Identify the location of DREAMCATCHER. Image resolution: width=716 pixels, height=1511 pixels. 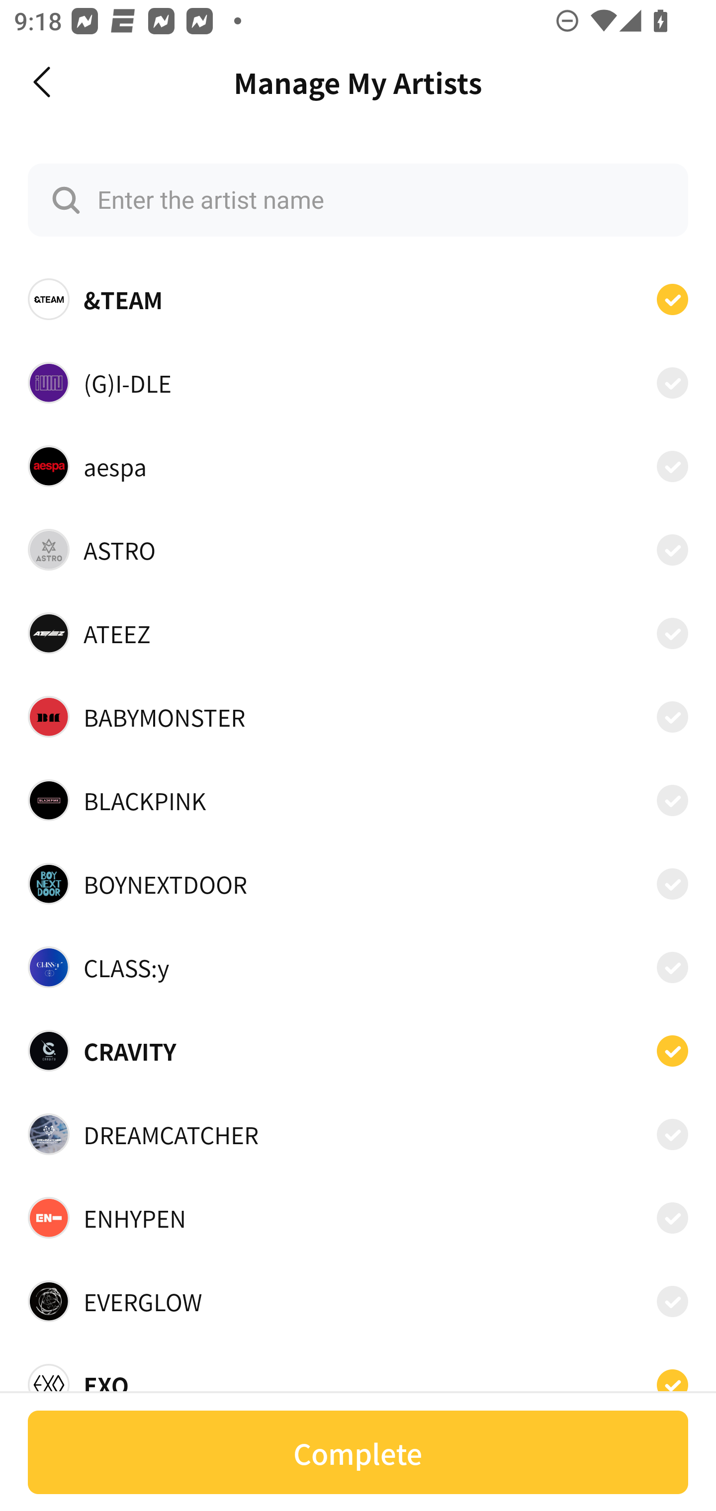
(358, 1134).